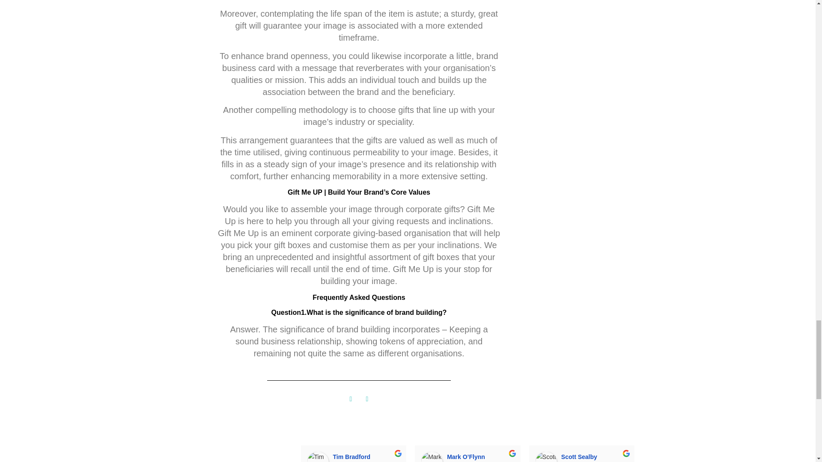  I want to click on Tanyel Ozcan, so click(774, 457).